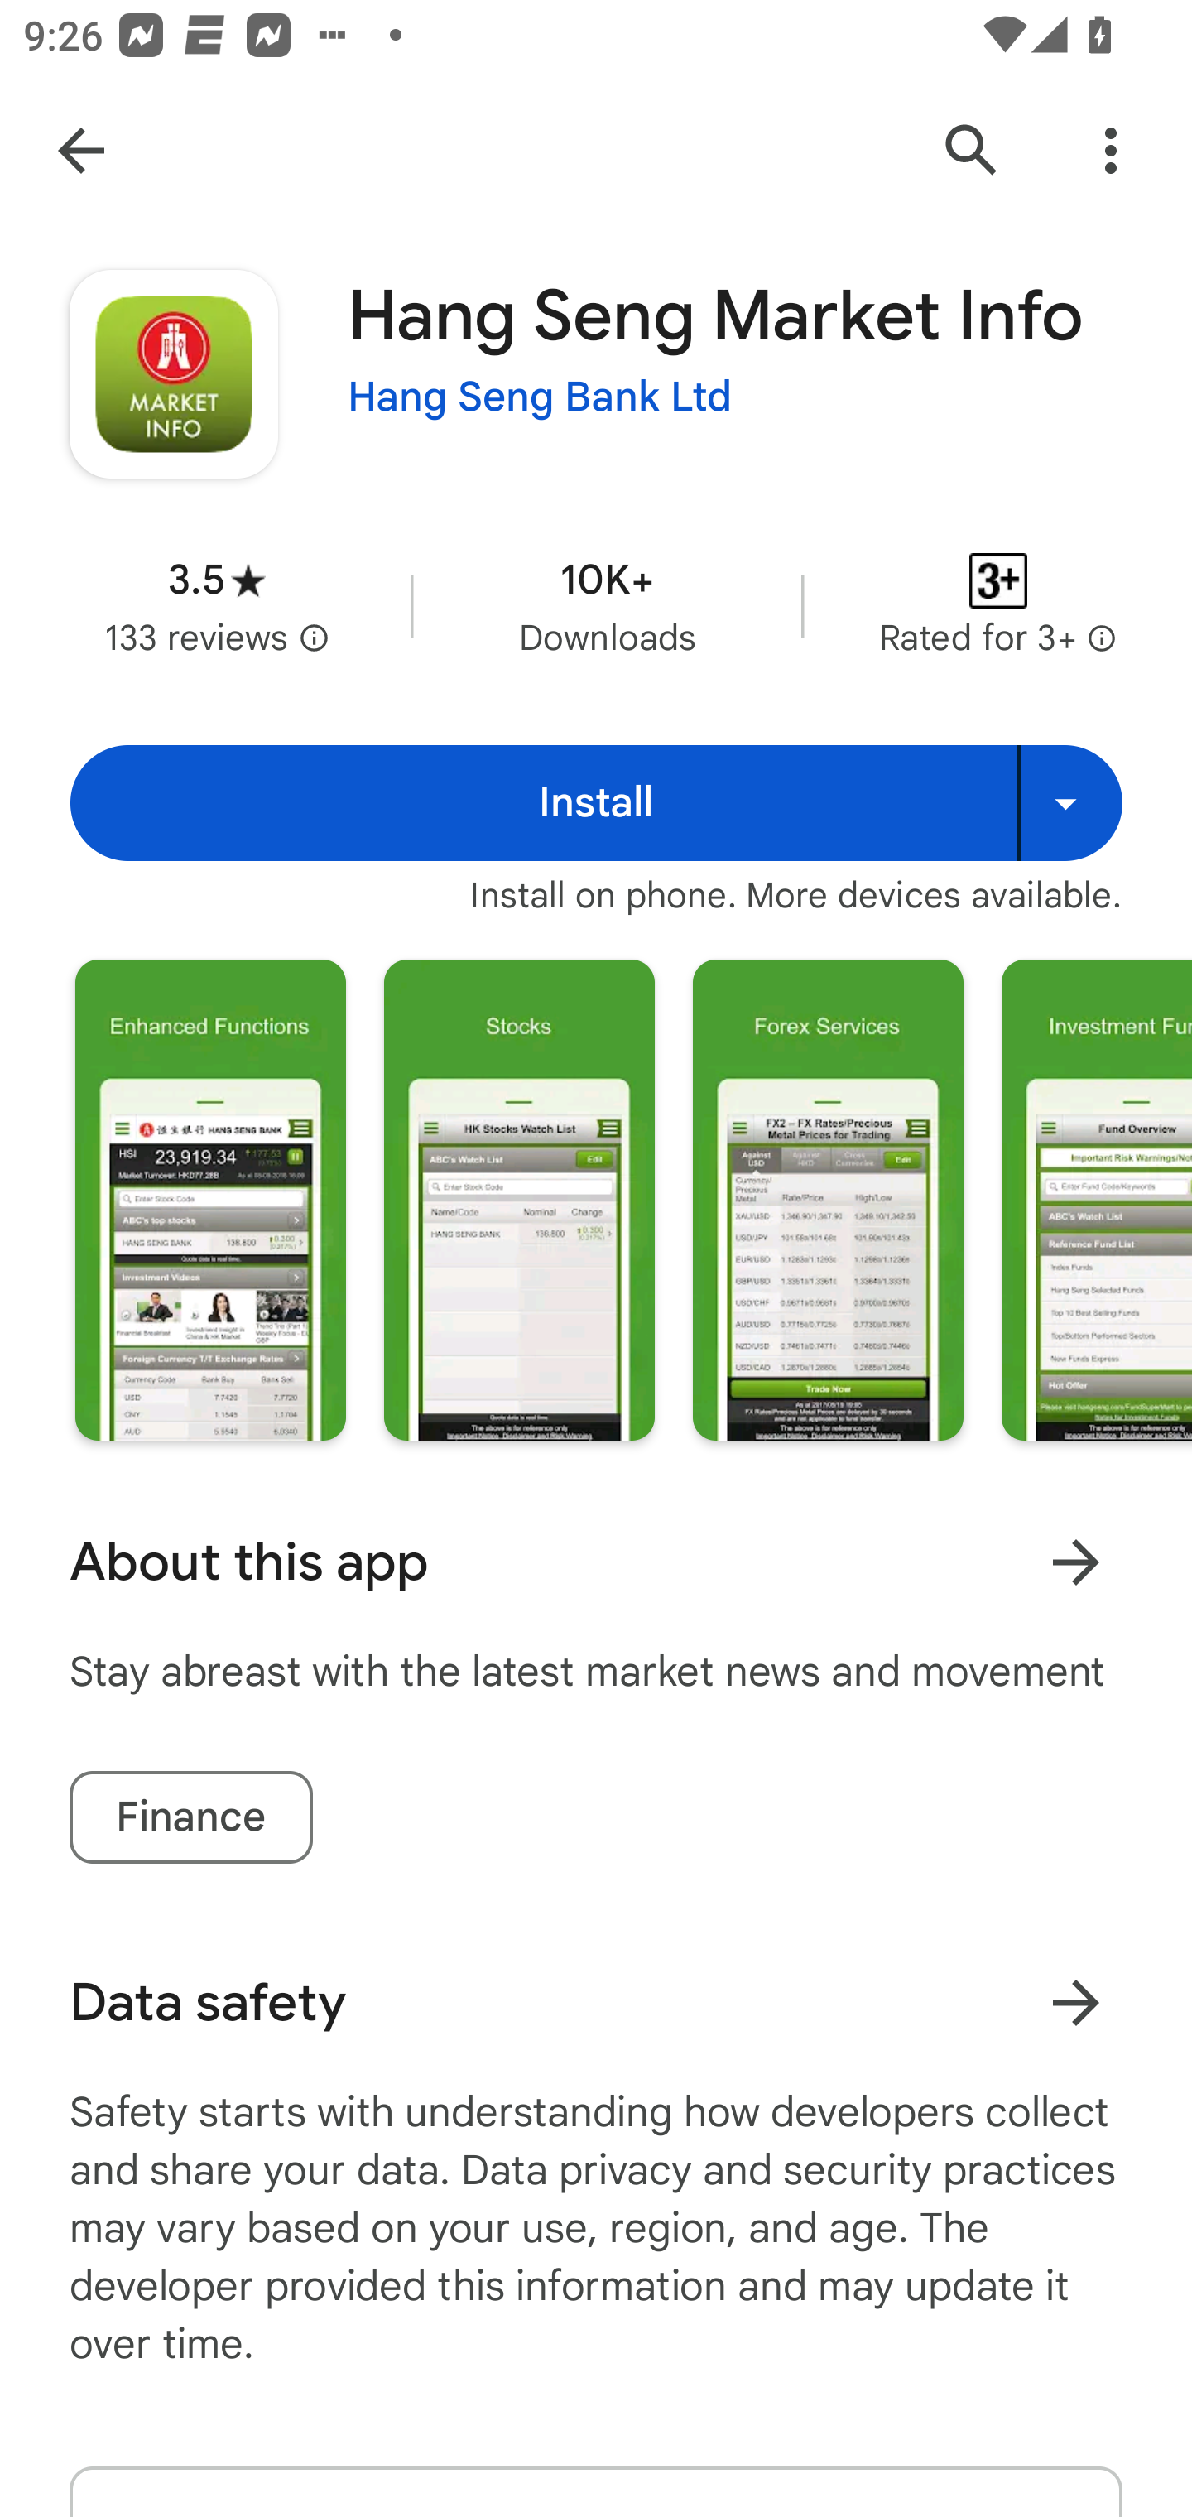 The image size is (1192, 2517). What do you see at coordinates (190, 1817) in the screenshot?
I see `Finance tag` at bounding box center [190, 1817].